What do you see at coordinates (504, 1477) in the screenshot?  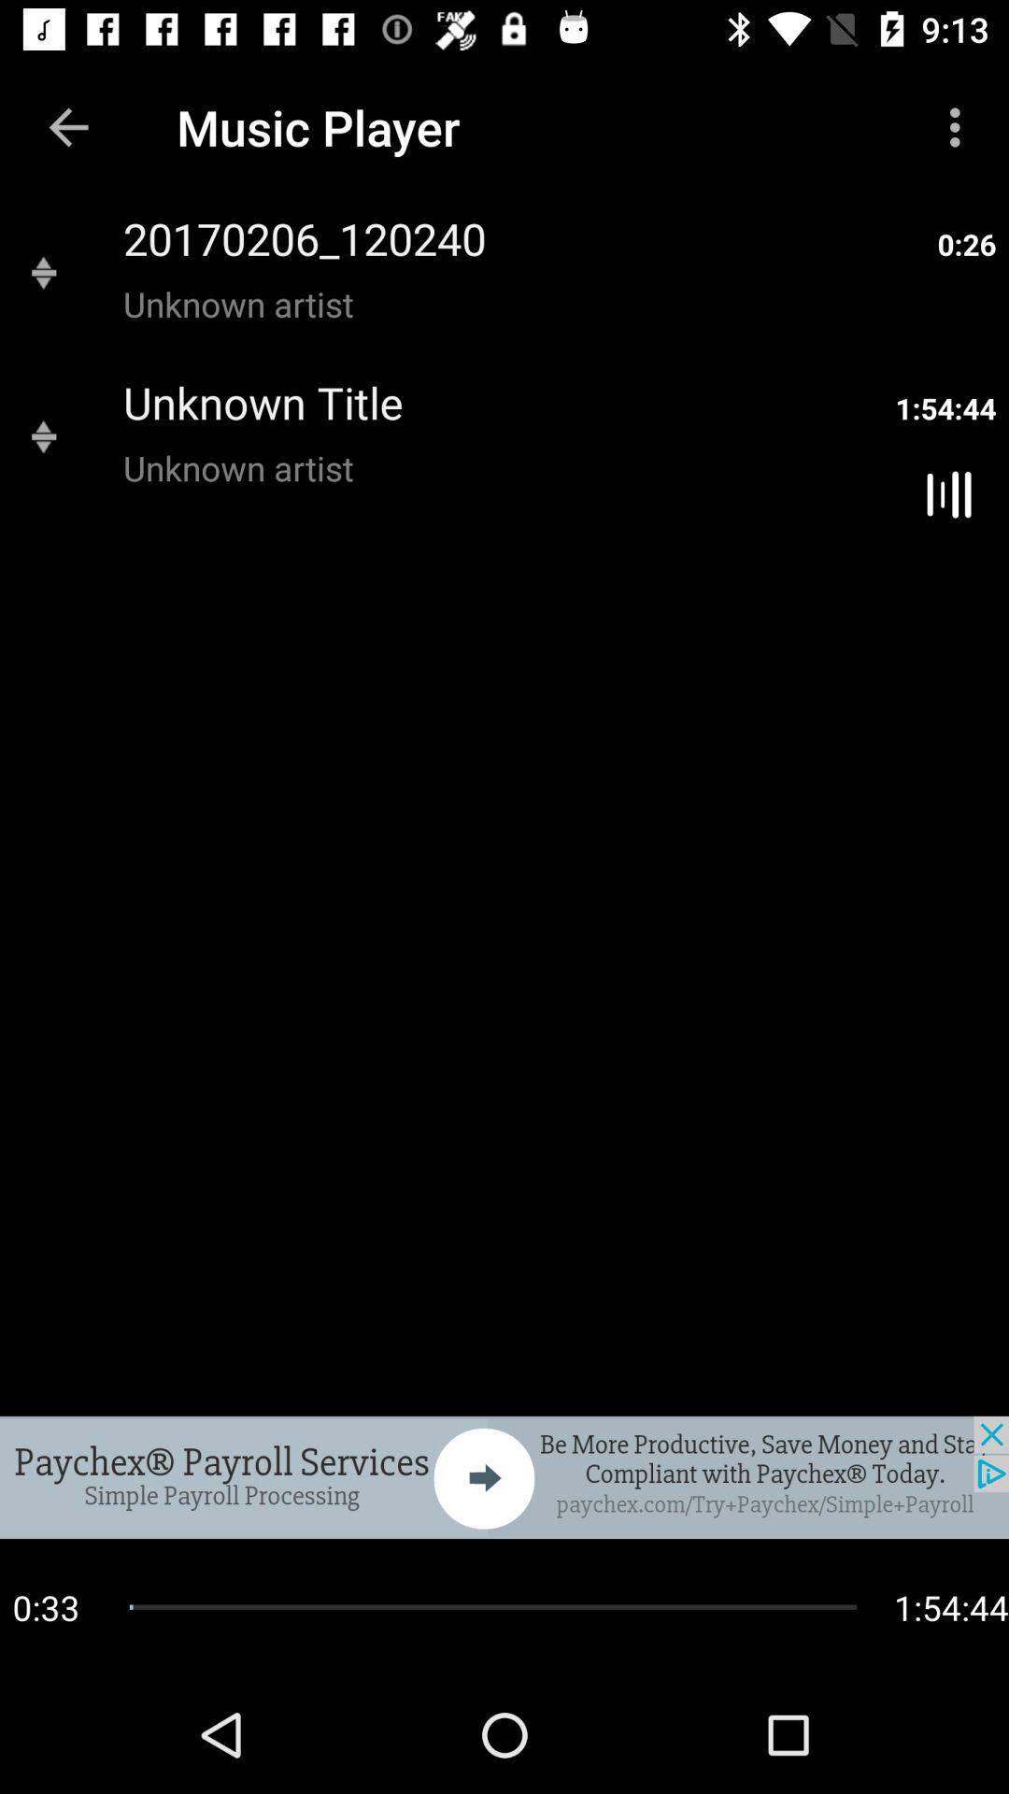 I see `click the add` at bounding box center [504, 1477].